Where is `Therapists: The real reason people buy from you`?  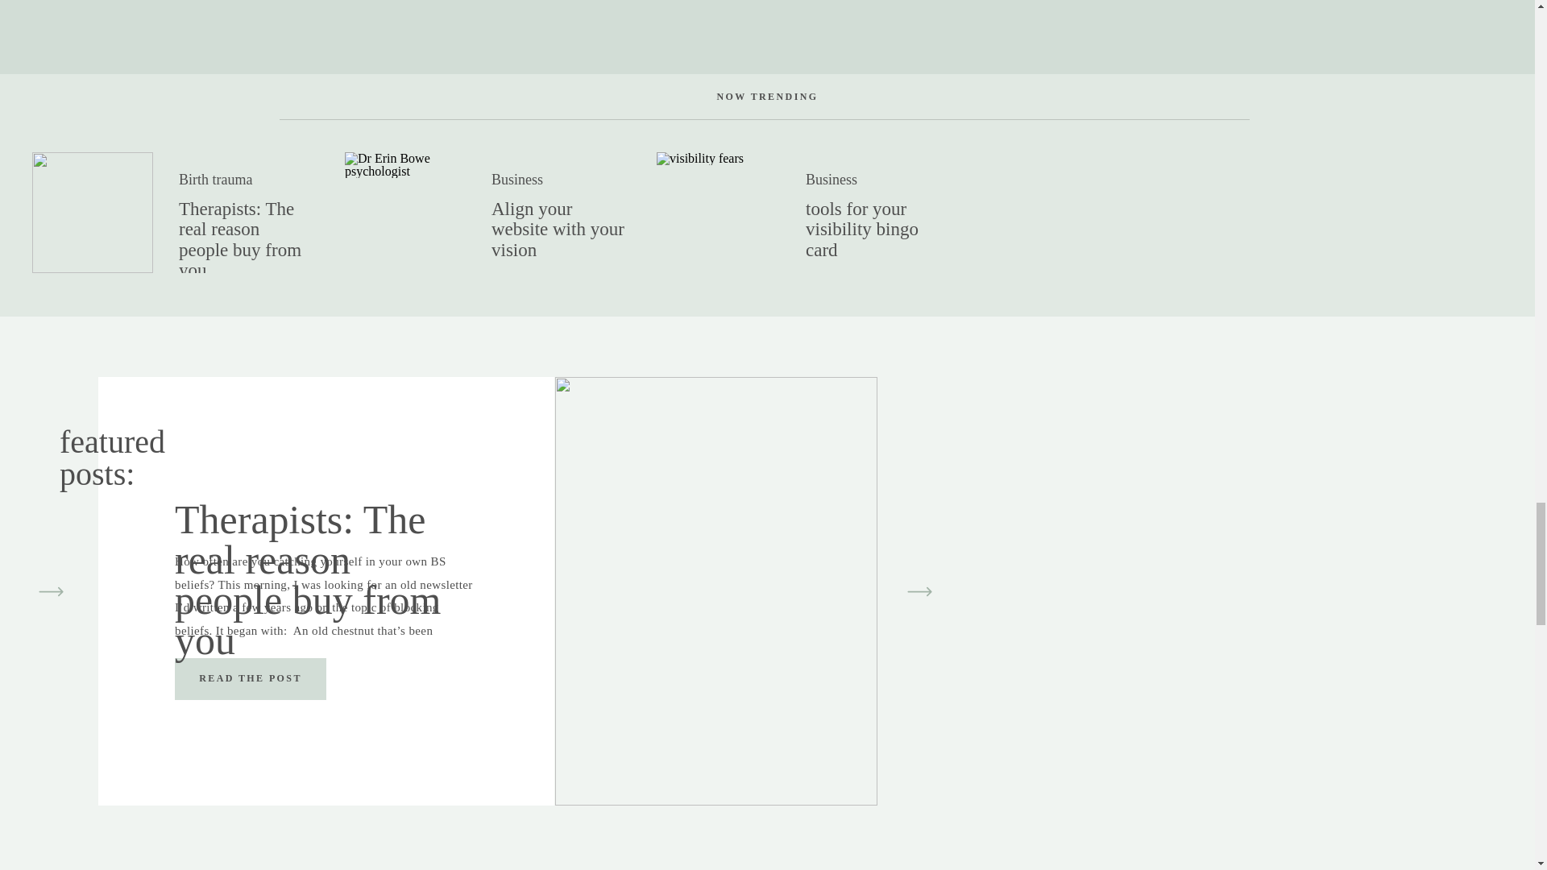 Therapists: The real reason people buy from you is located at coordinates (250, 677).